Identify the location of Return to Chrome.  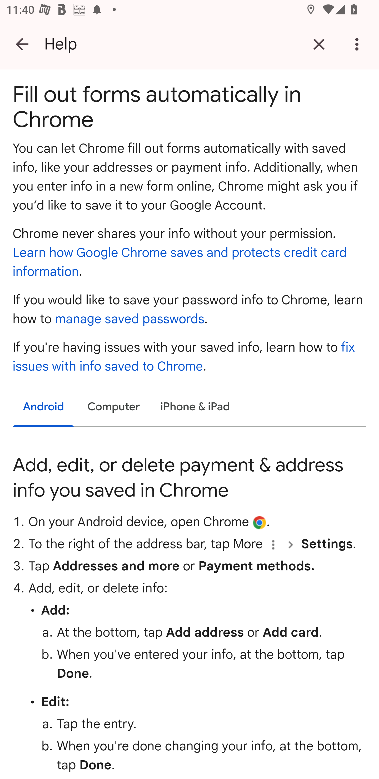
(319, 44).